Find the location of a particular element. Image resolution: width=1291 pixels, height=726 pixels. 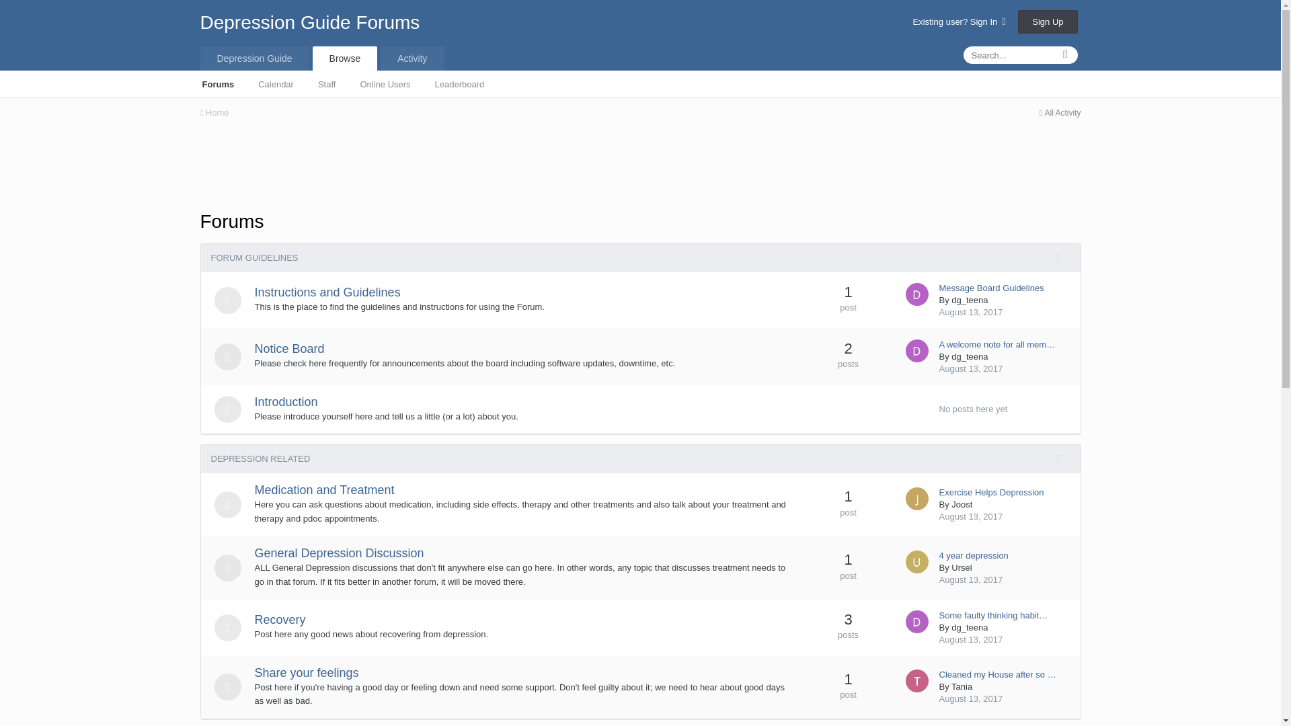

Existing user? Sign In   is located at coordinates (959, 22).